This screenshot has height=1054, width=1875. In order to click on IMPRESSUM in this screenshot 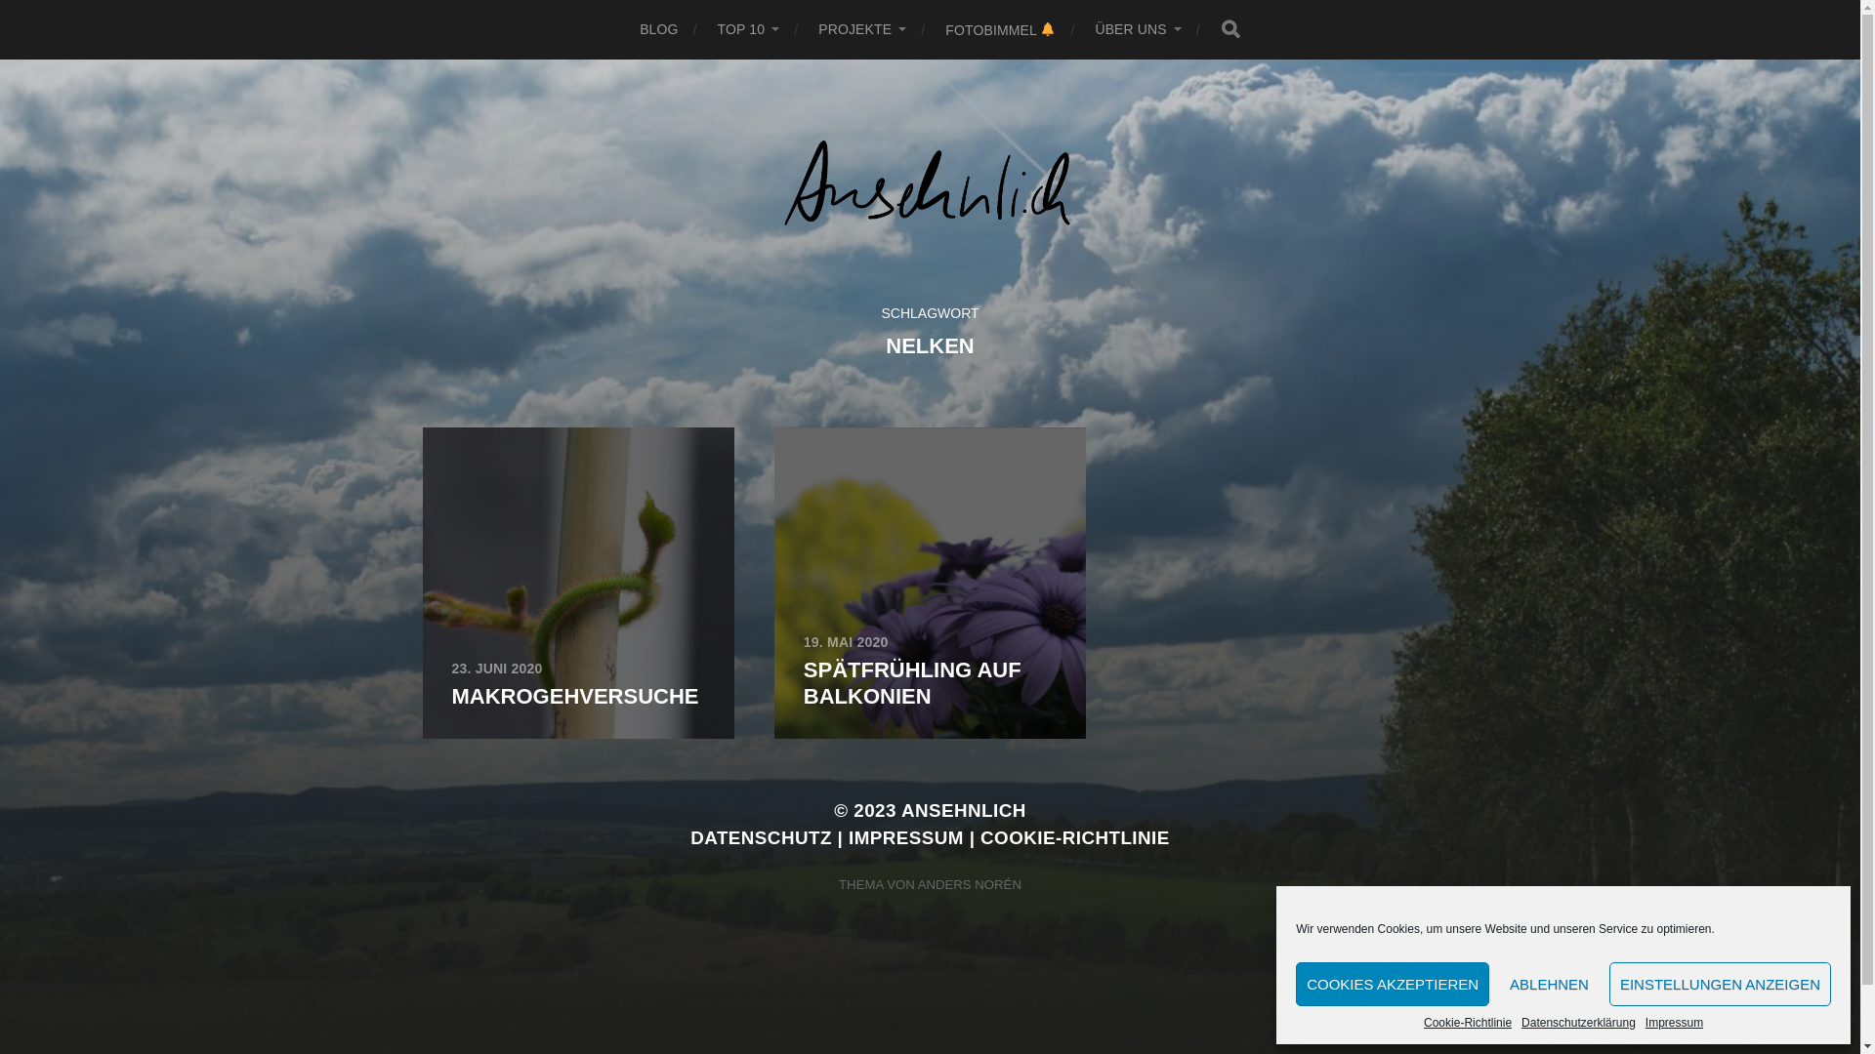, I will do `click(906, 837)`.